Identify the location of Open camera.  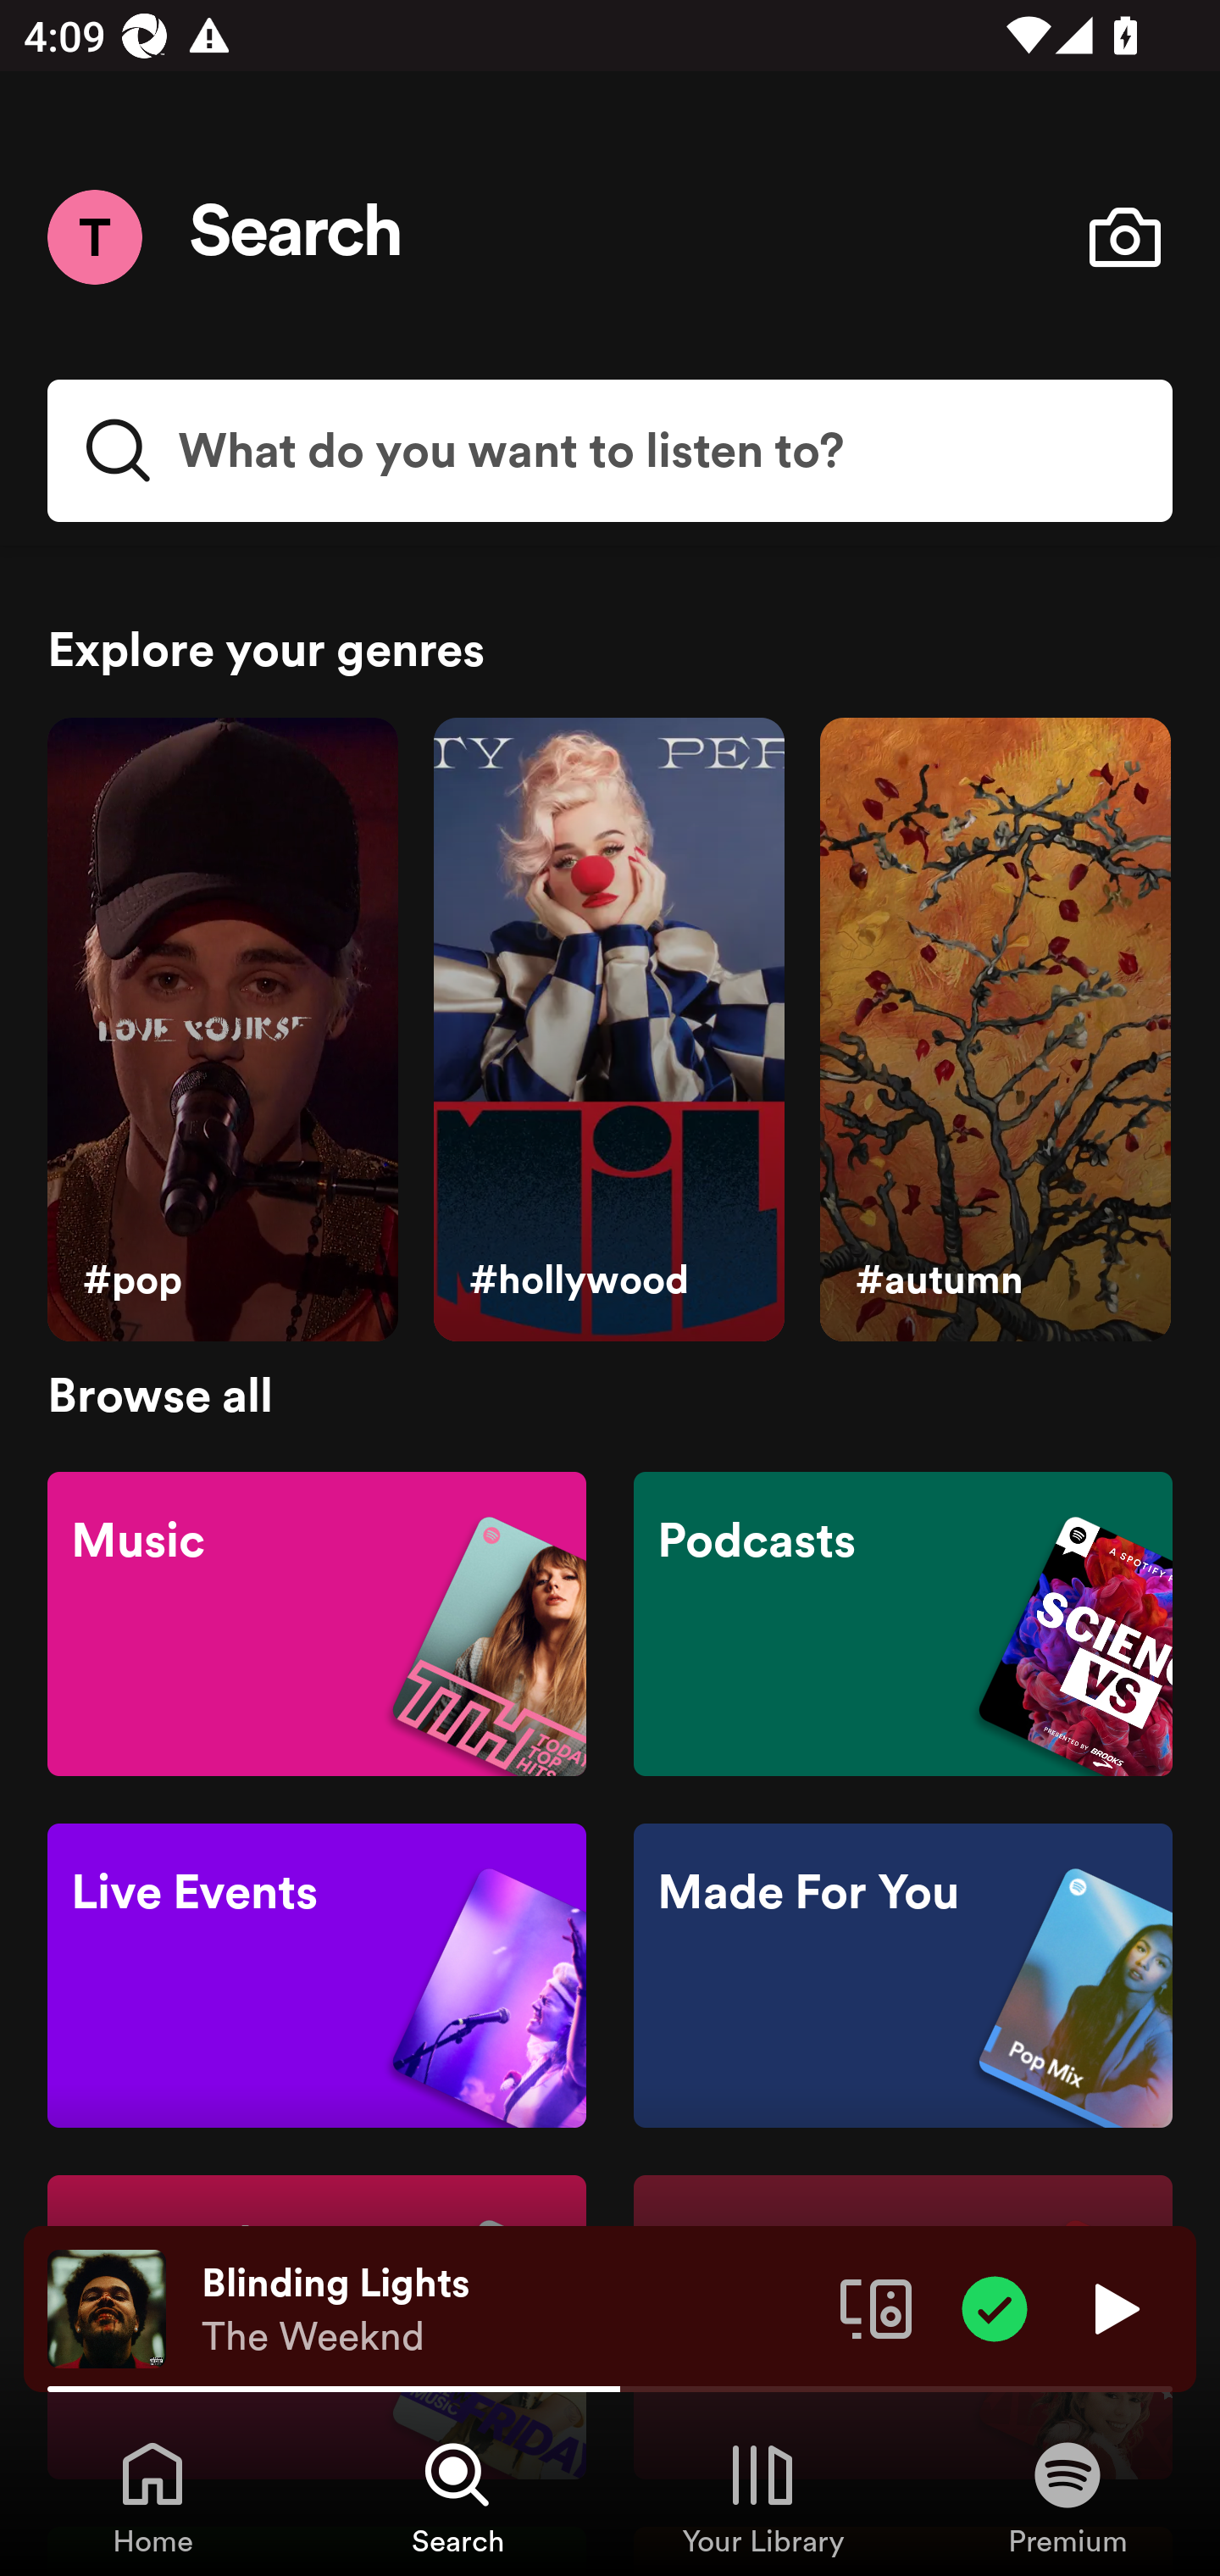
(1124, 237).